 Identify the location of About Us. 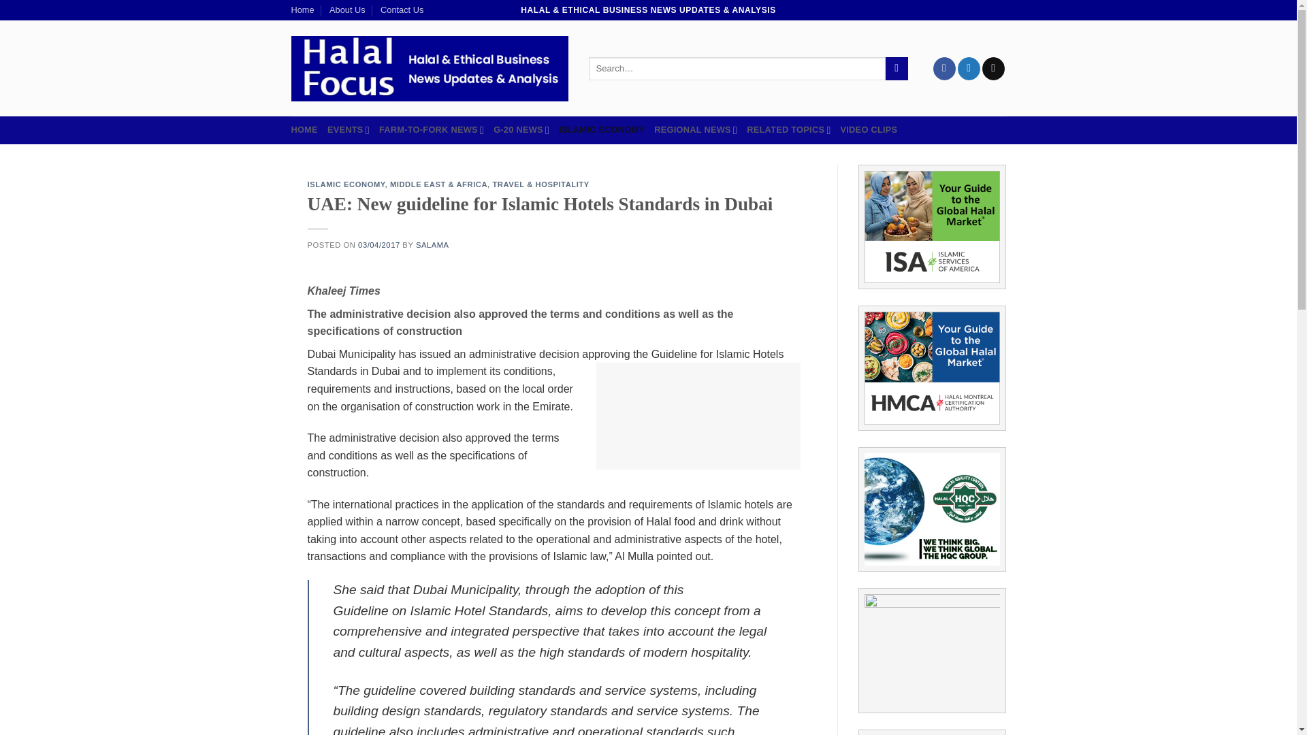
(347, 10).